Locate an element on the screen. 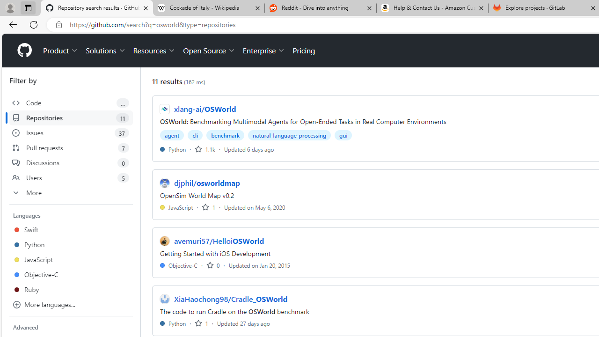  Tab actions menu is located at coordinates (28, 7).